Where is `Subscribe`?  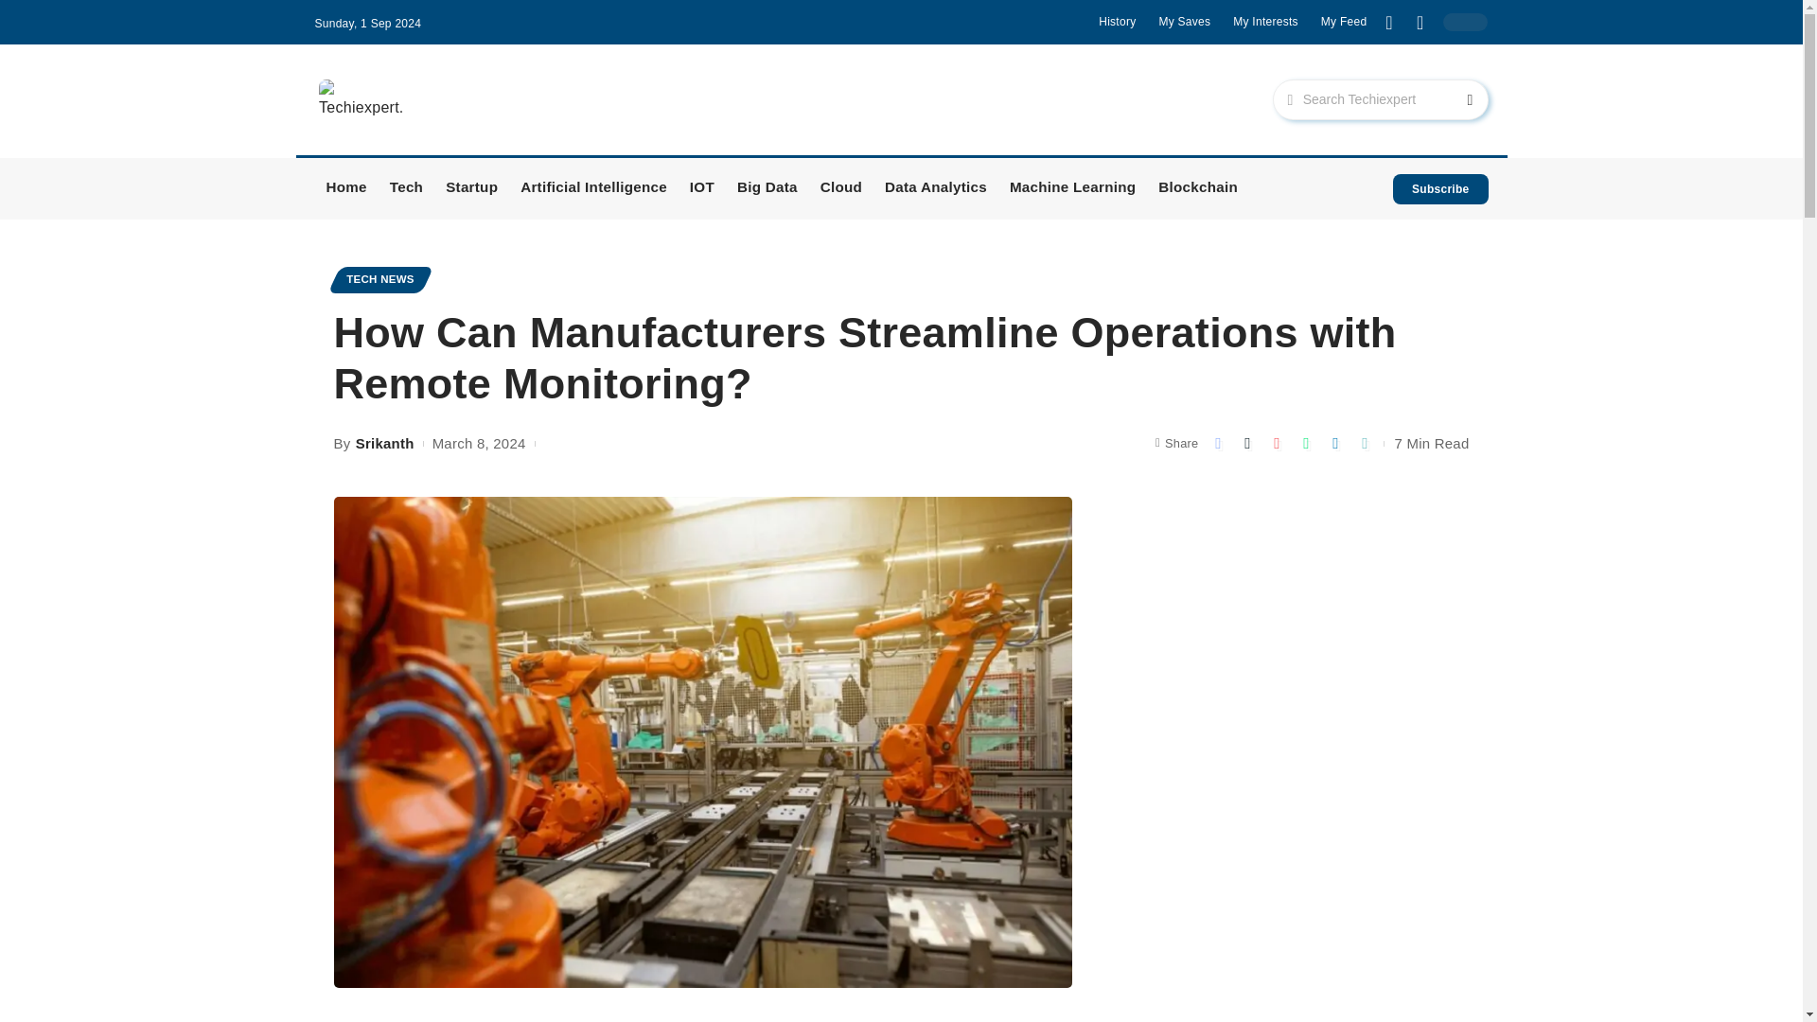 Subscribe is located at coordinates (1440, 189).